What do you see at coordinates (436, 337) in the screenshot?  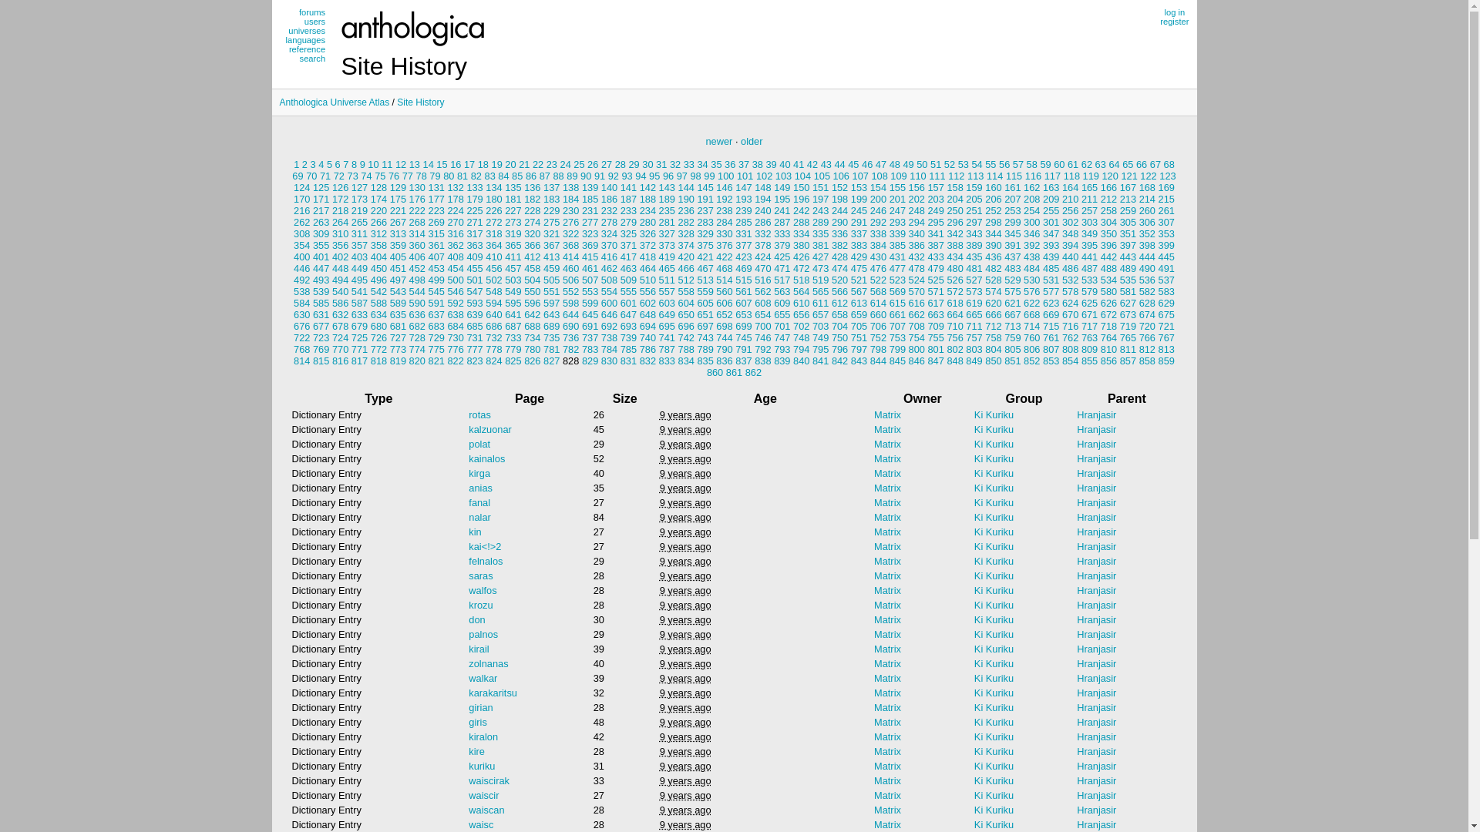 I see `729` at bounding box center [436, 337].